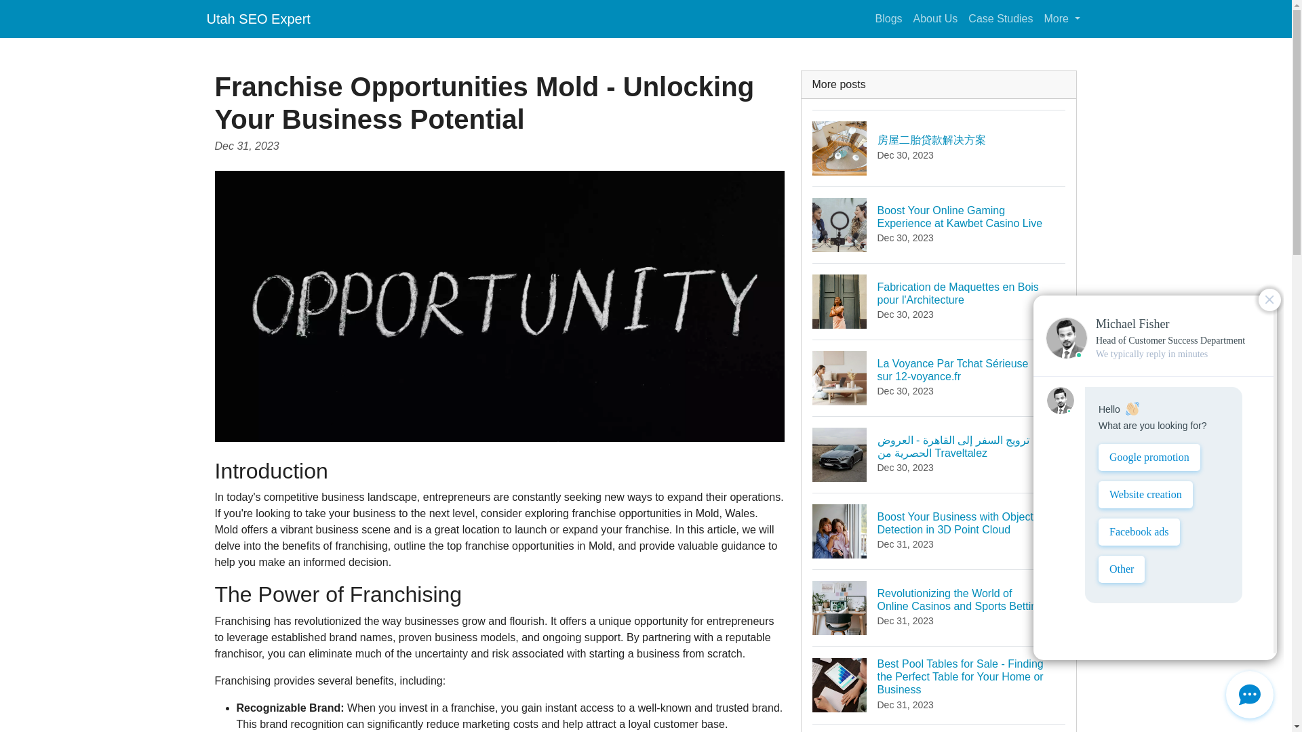 The height and width of the screenshot is (732, 1302). What do you see at coordinates (1062, 18) in the screenshot?
I see `More` at bounding box center [1062, 18].